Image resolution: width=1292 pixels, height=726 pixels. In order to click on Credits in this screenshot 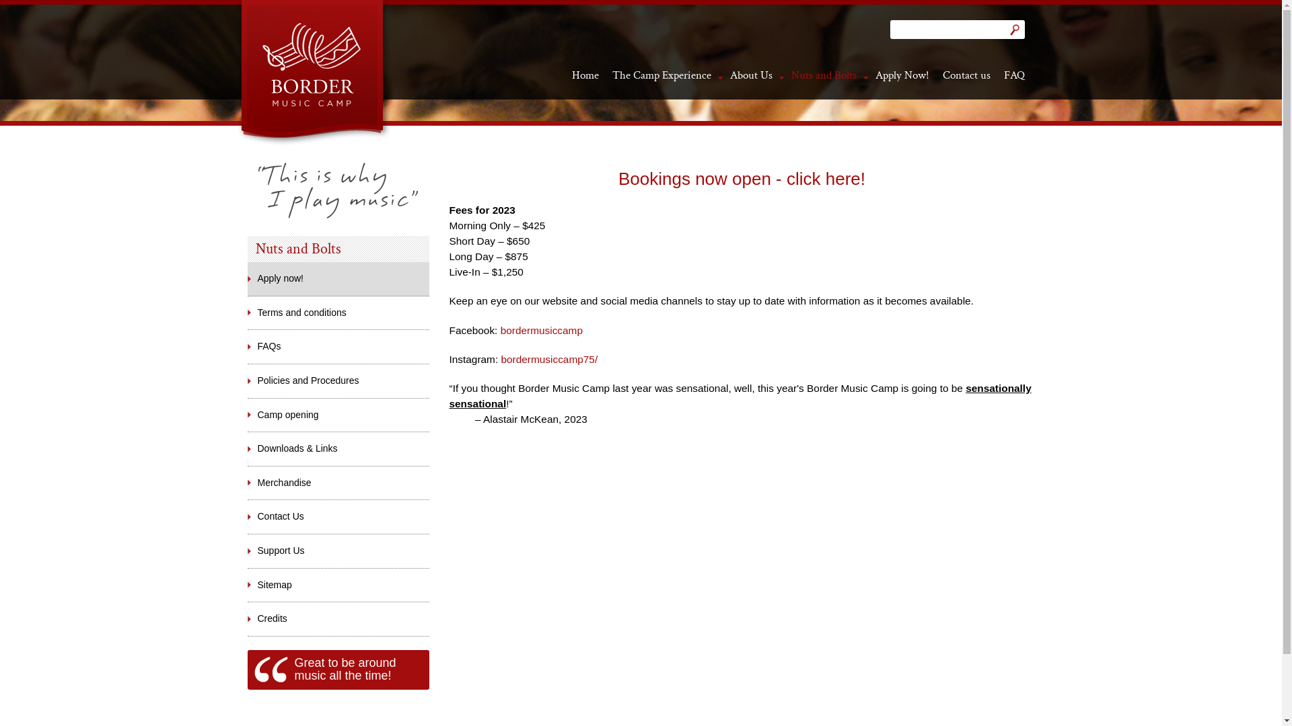, I will do `click(338, 619)`.